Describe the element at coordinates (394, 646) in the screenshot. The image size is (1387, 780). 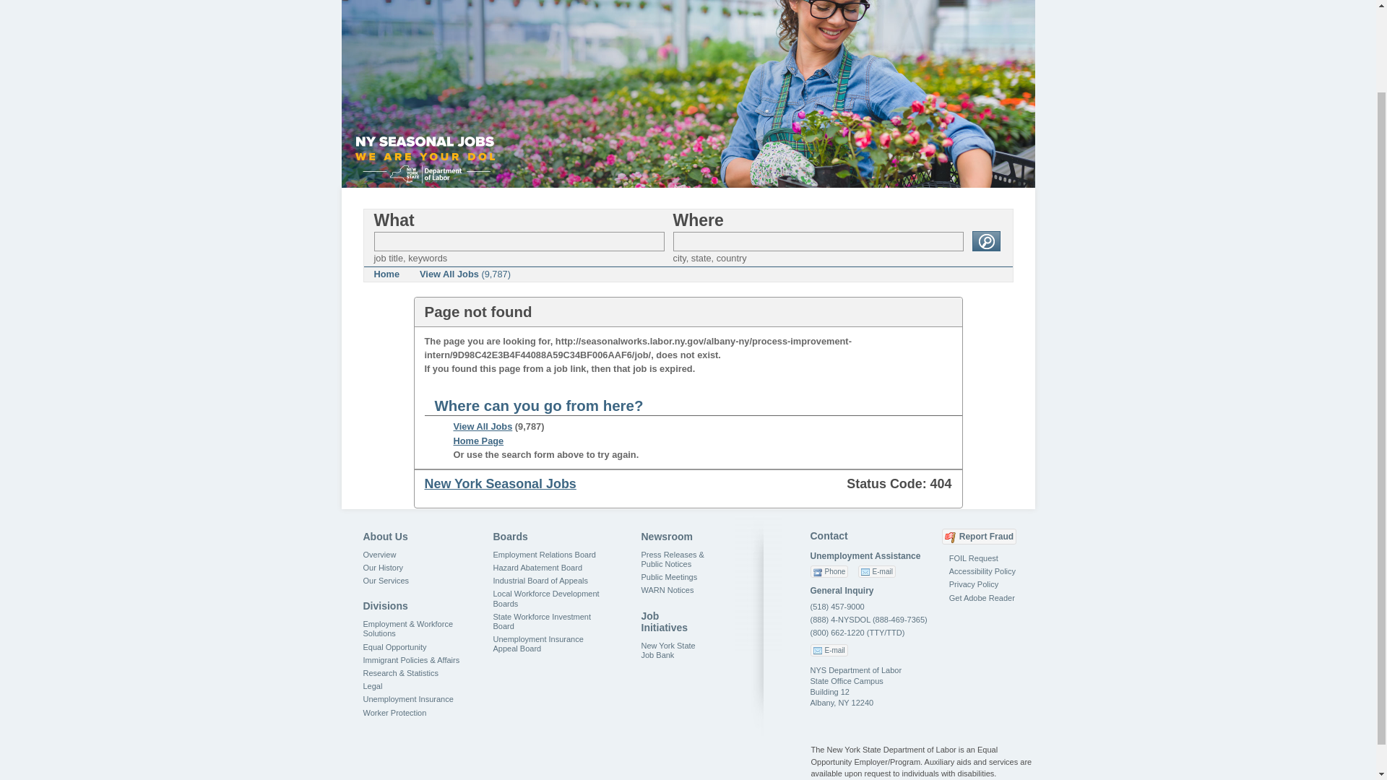
I see `Equal Opportunity` at that location.